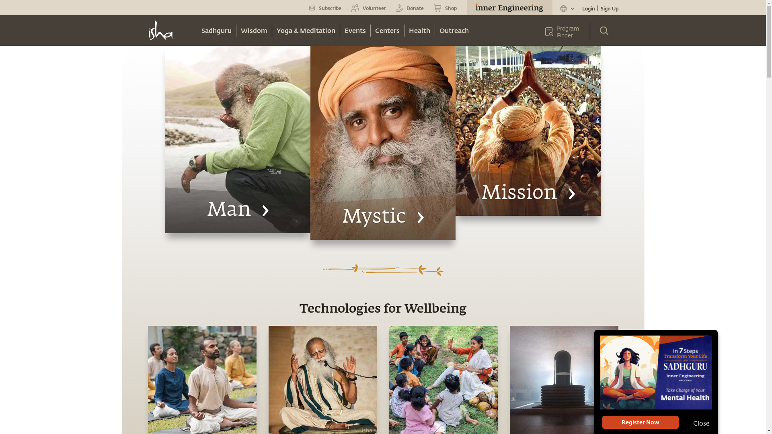 The image size is (772, 434). I want to click on Mystic, so click(383, 143).